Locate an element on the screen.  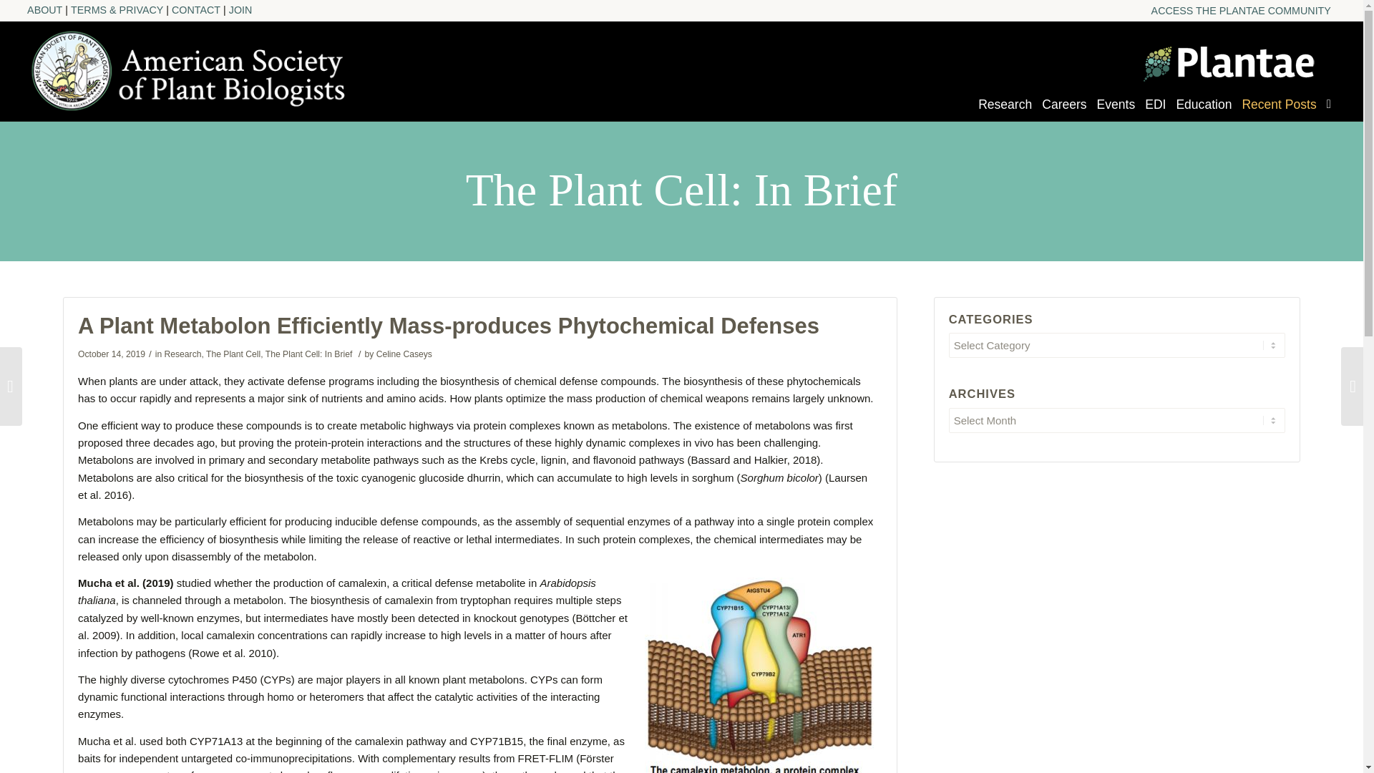
Events is located at coordinates (1116, 112).